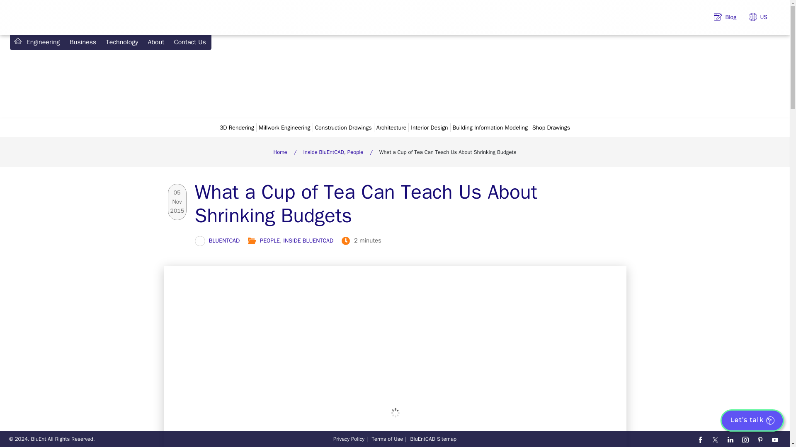 The image size is (796, 447). I want to click on About, so click(156, 42).